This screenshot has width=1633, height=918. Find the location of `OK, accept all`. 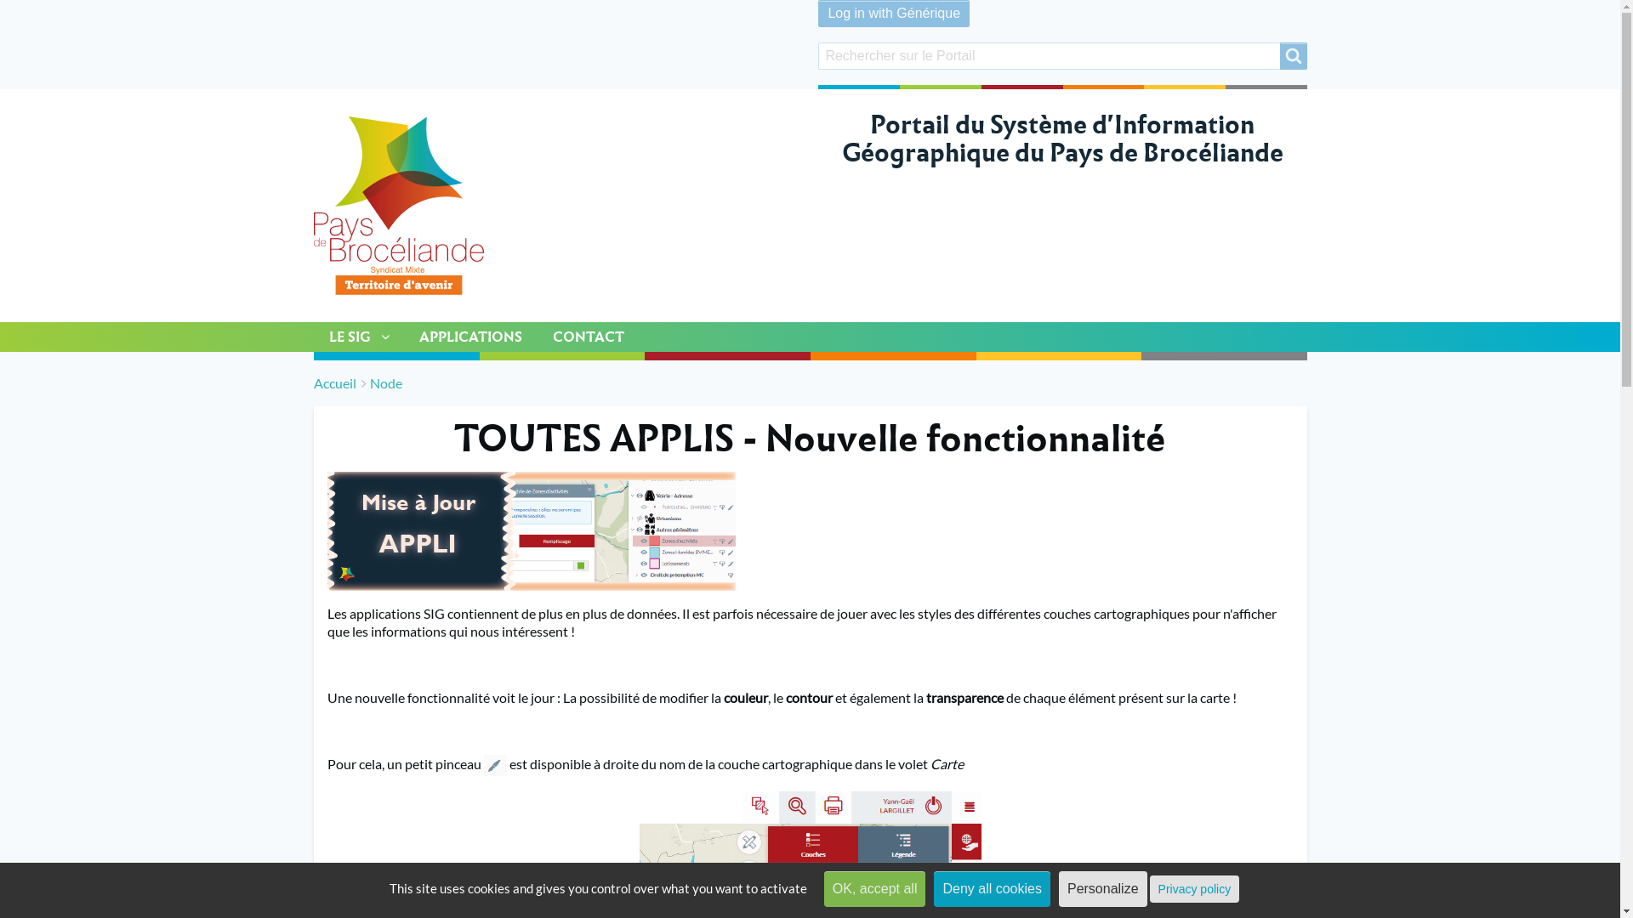

OK, accept all is located at coordinates (874, 889).